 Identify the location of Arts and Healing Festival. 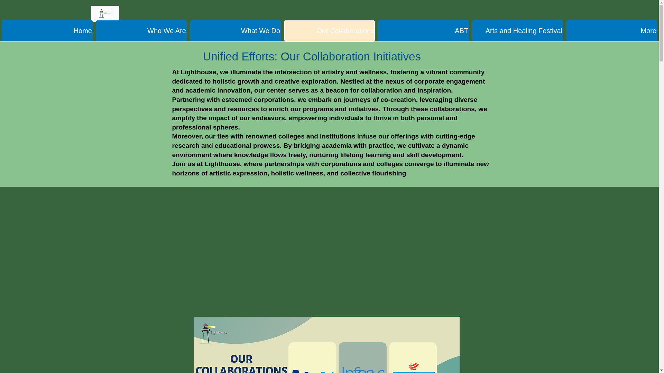
(517, 31).